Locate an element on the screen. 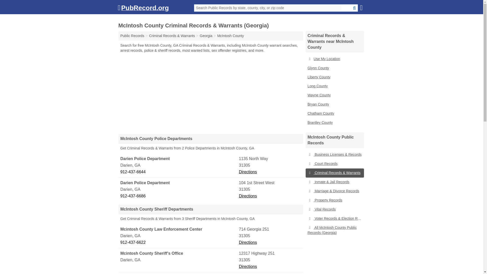  Directions is located at coordinates (248, 172).